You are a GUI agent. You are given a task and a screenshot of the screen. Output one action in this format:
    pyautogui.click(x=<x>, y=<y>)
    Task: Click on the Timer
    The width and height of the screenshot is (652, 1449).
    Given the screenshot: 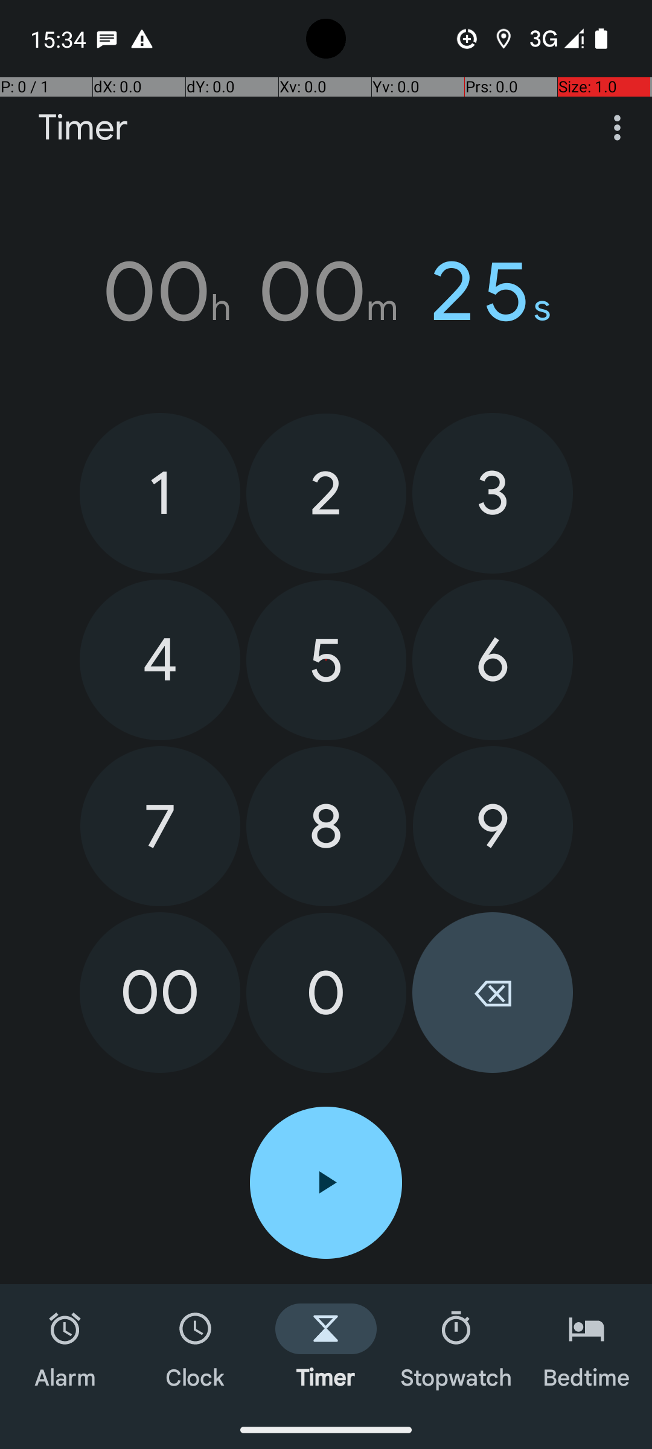 What is the action you would take?
    pyautogui.click(x=83, y=128)
    